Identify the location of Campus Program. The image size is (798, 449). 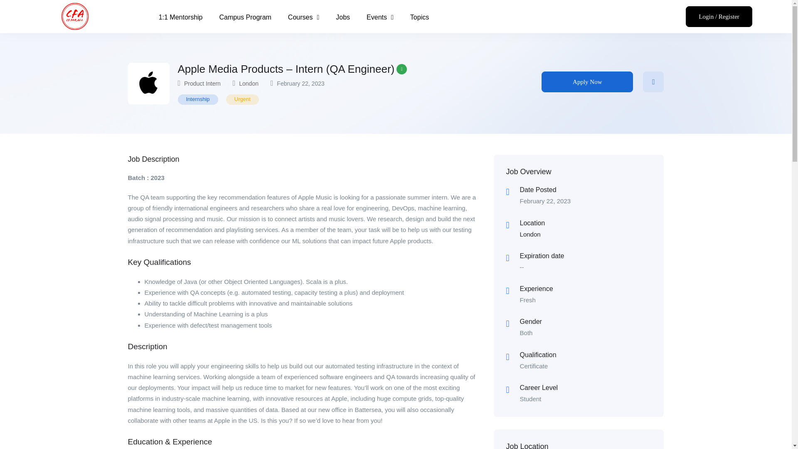
(245, 17).